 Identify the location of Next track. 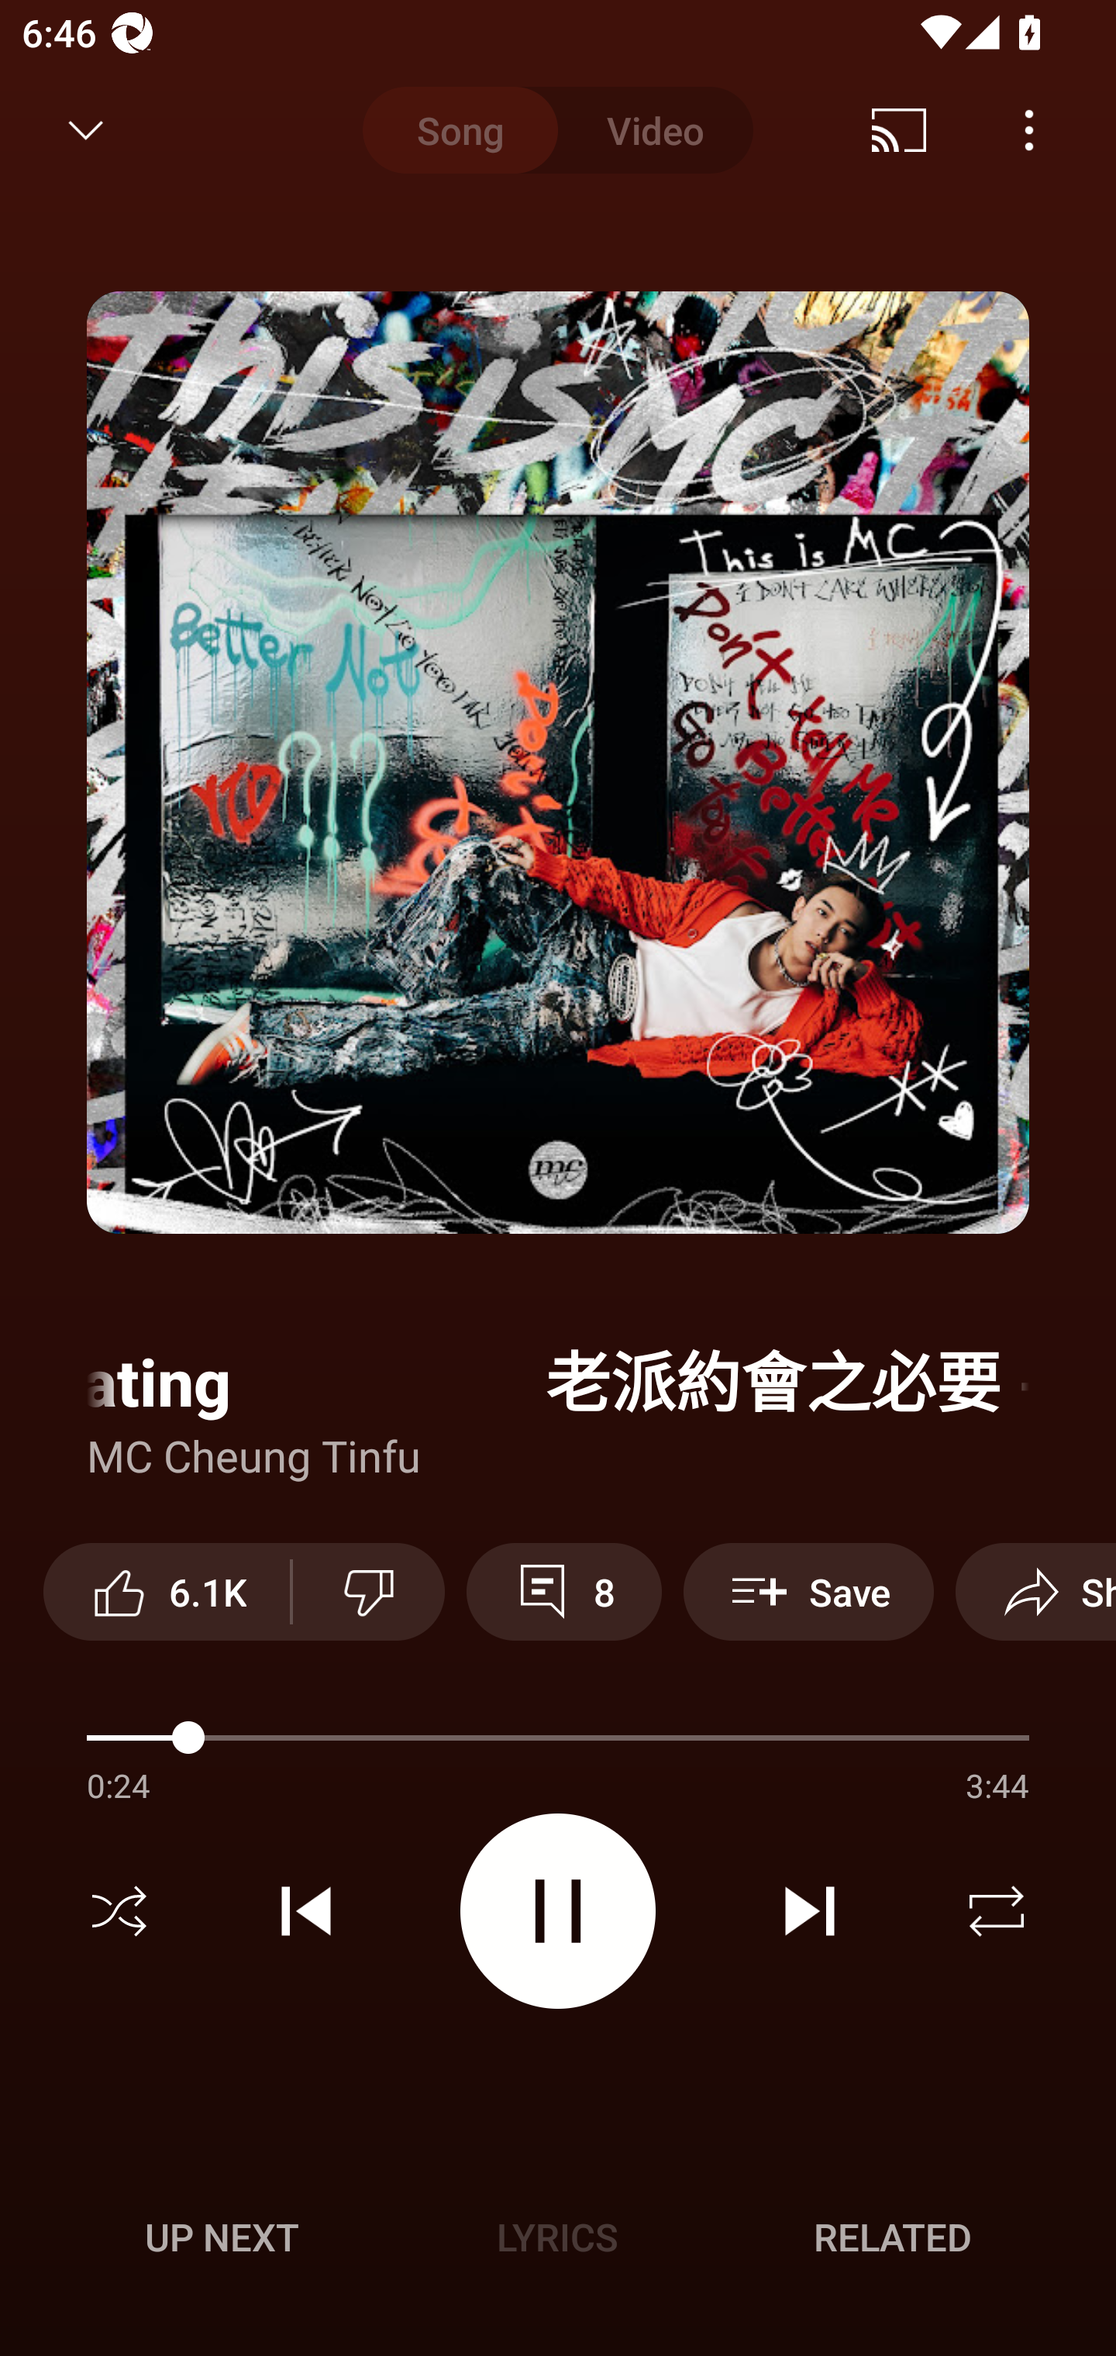
(809, 1911).